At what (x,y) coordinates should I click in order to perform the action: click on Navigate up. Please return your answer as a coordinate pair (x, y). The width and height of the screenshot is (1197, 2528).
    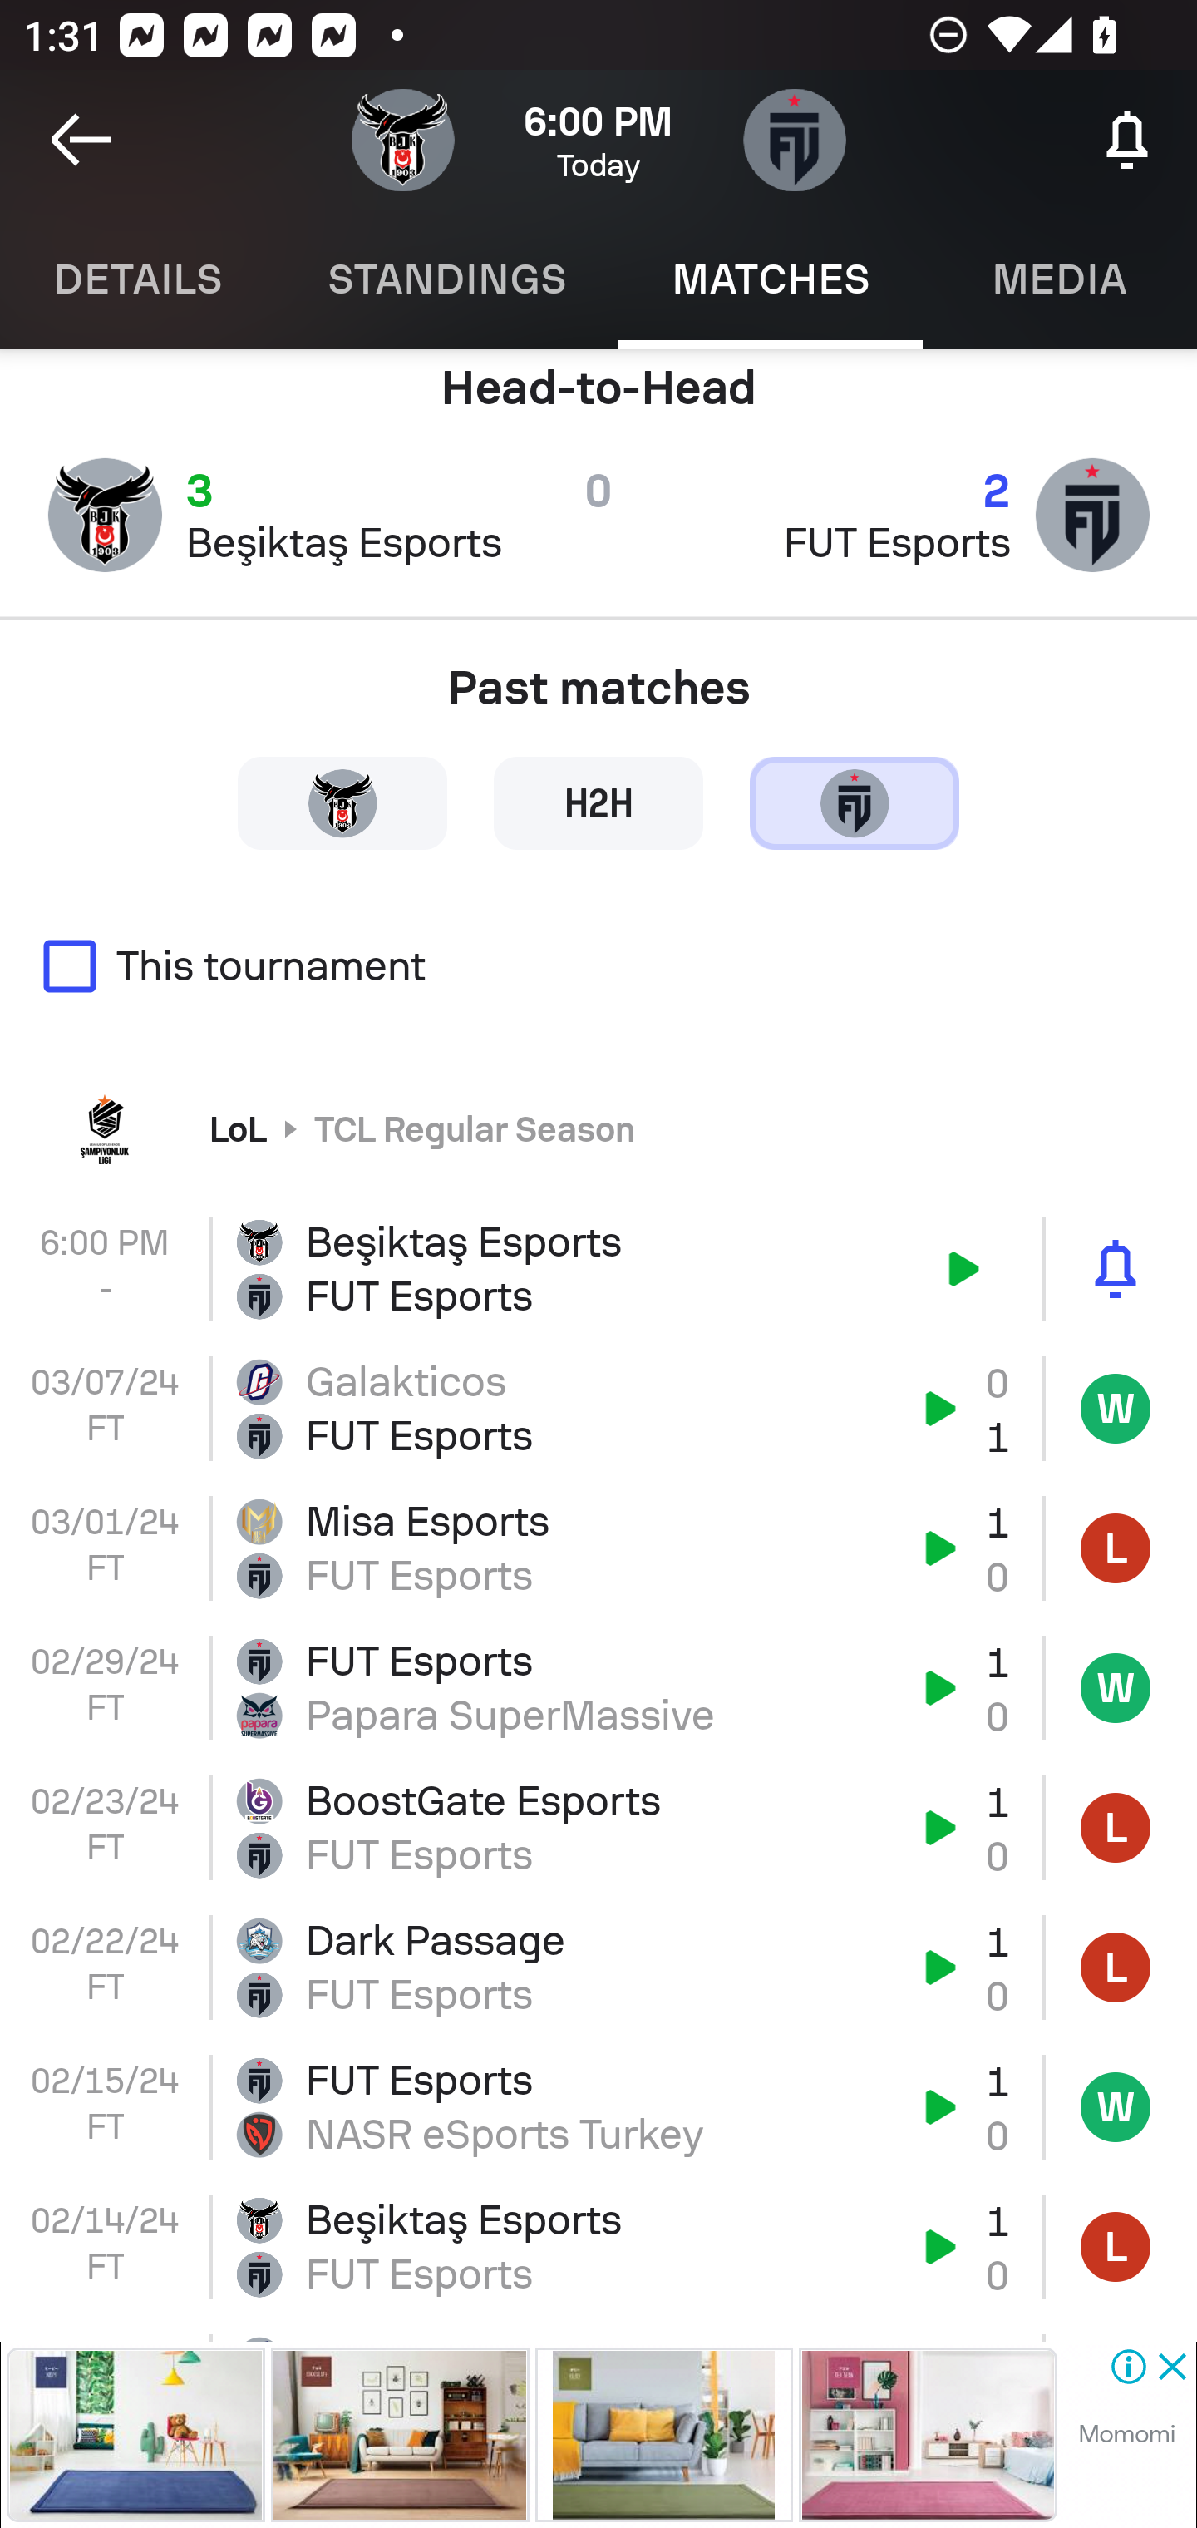
    Looking at the image, I should click on (81, 140).